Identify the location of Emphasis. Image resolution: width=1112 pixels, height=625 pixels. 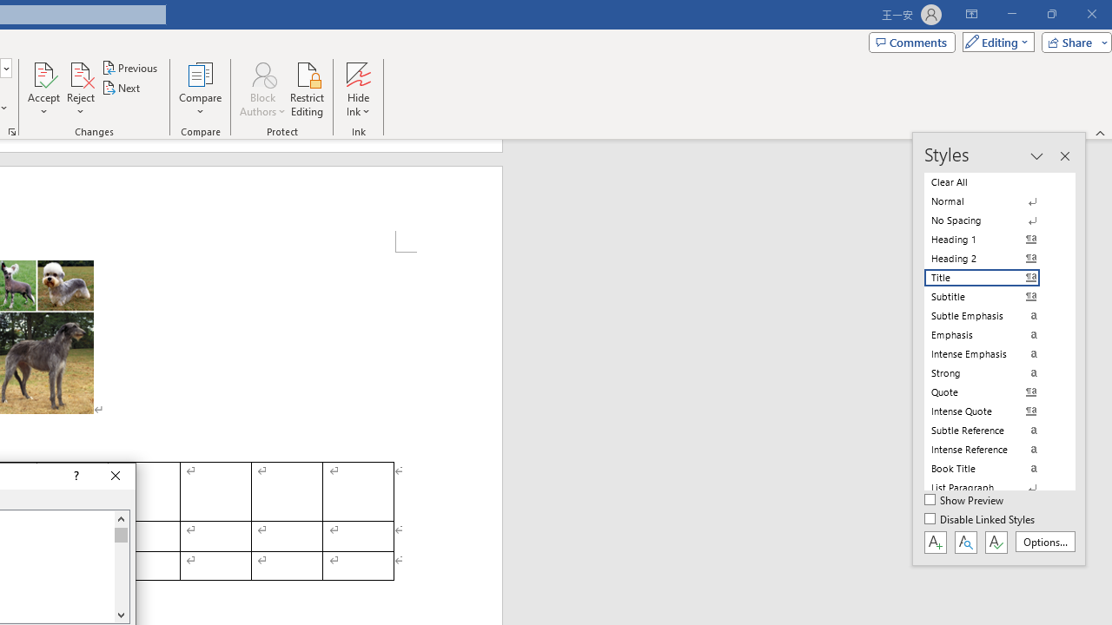
(992, 335).